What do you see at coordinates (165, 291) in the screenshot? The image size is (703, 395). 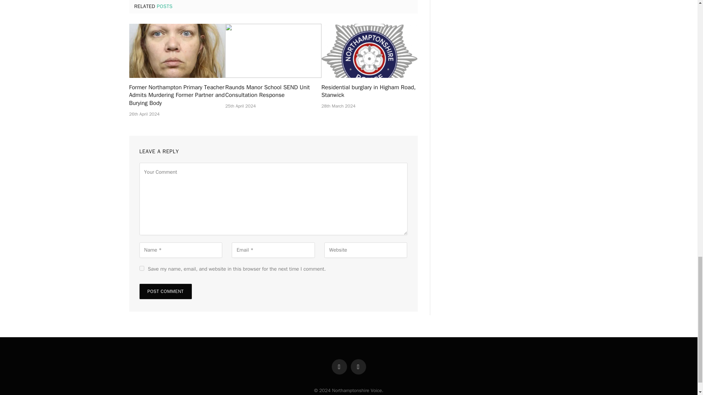 I see `Post Comment` at bounding box center [165, 291].